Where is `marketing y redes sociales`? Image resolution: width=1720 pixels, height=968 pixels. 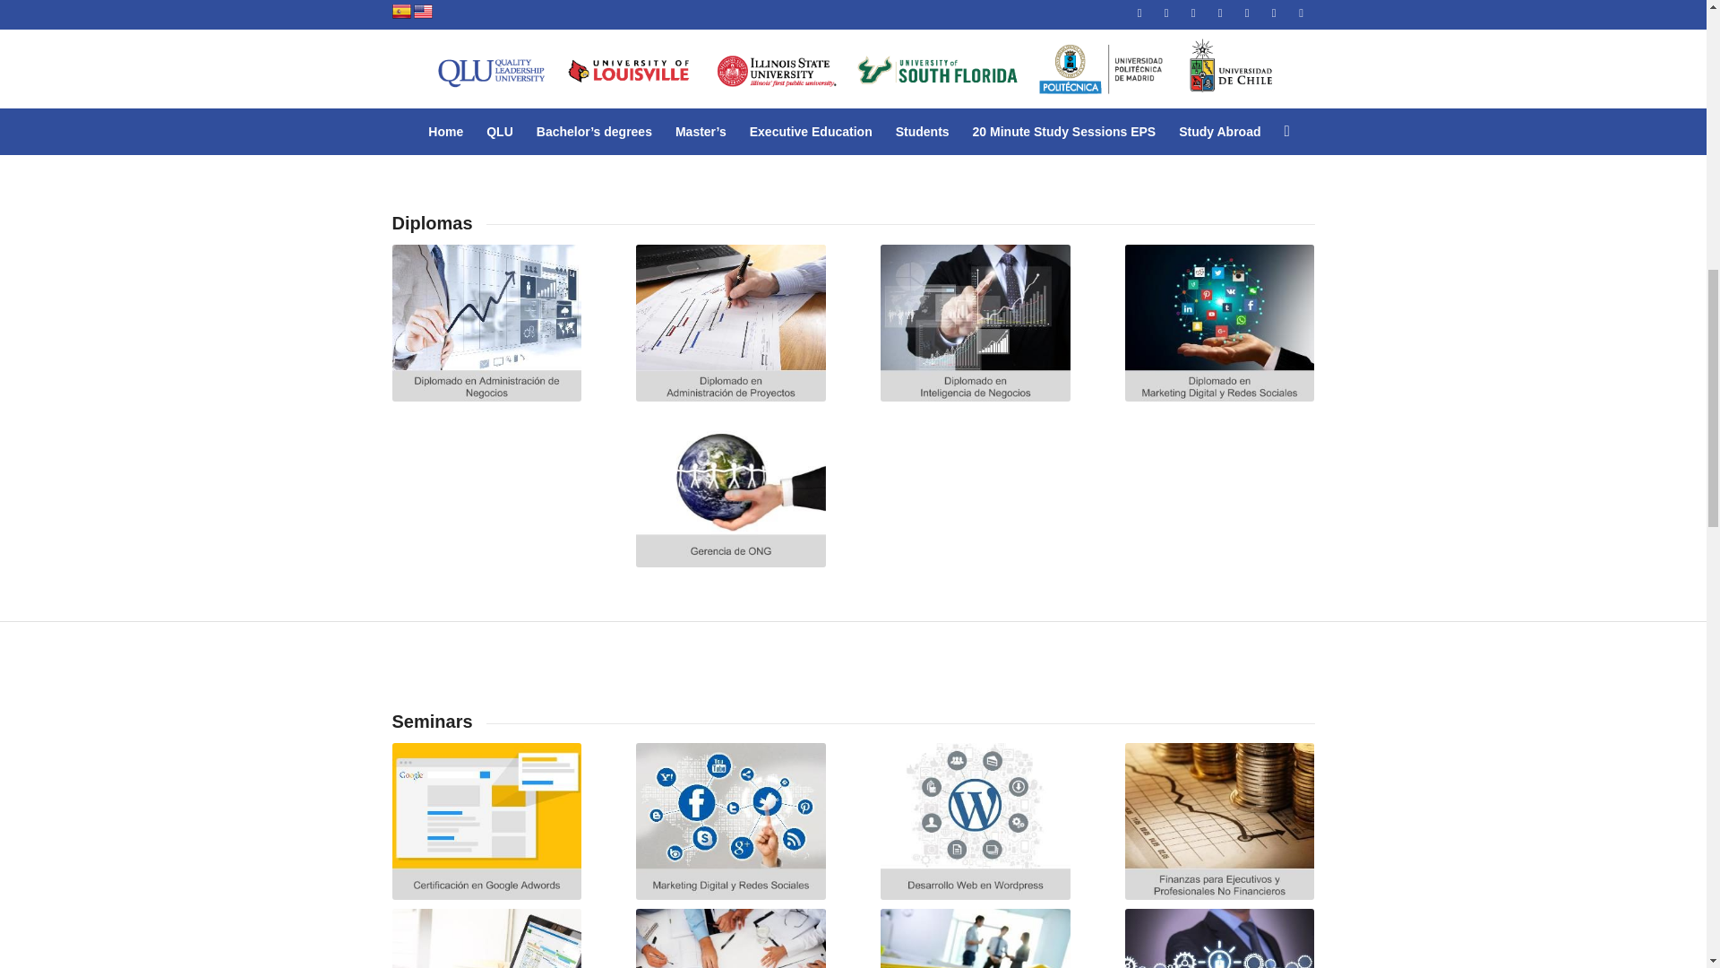 marketing y redes sociales is located at coordinates (1218, 323).